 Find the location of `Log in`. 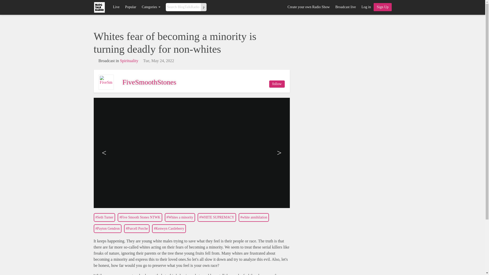

Log in is located at coordinates (366, 7).